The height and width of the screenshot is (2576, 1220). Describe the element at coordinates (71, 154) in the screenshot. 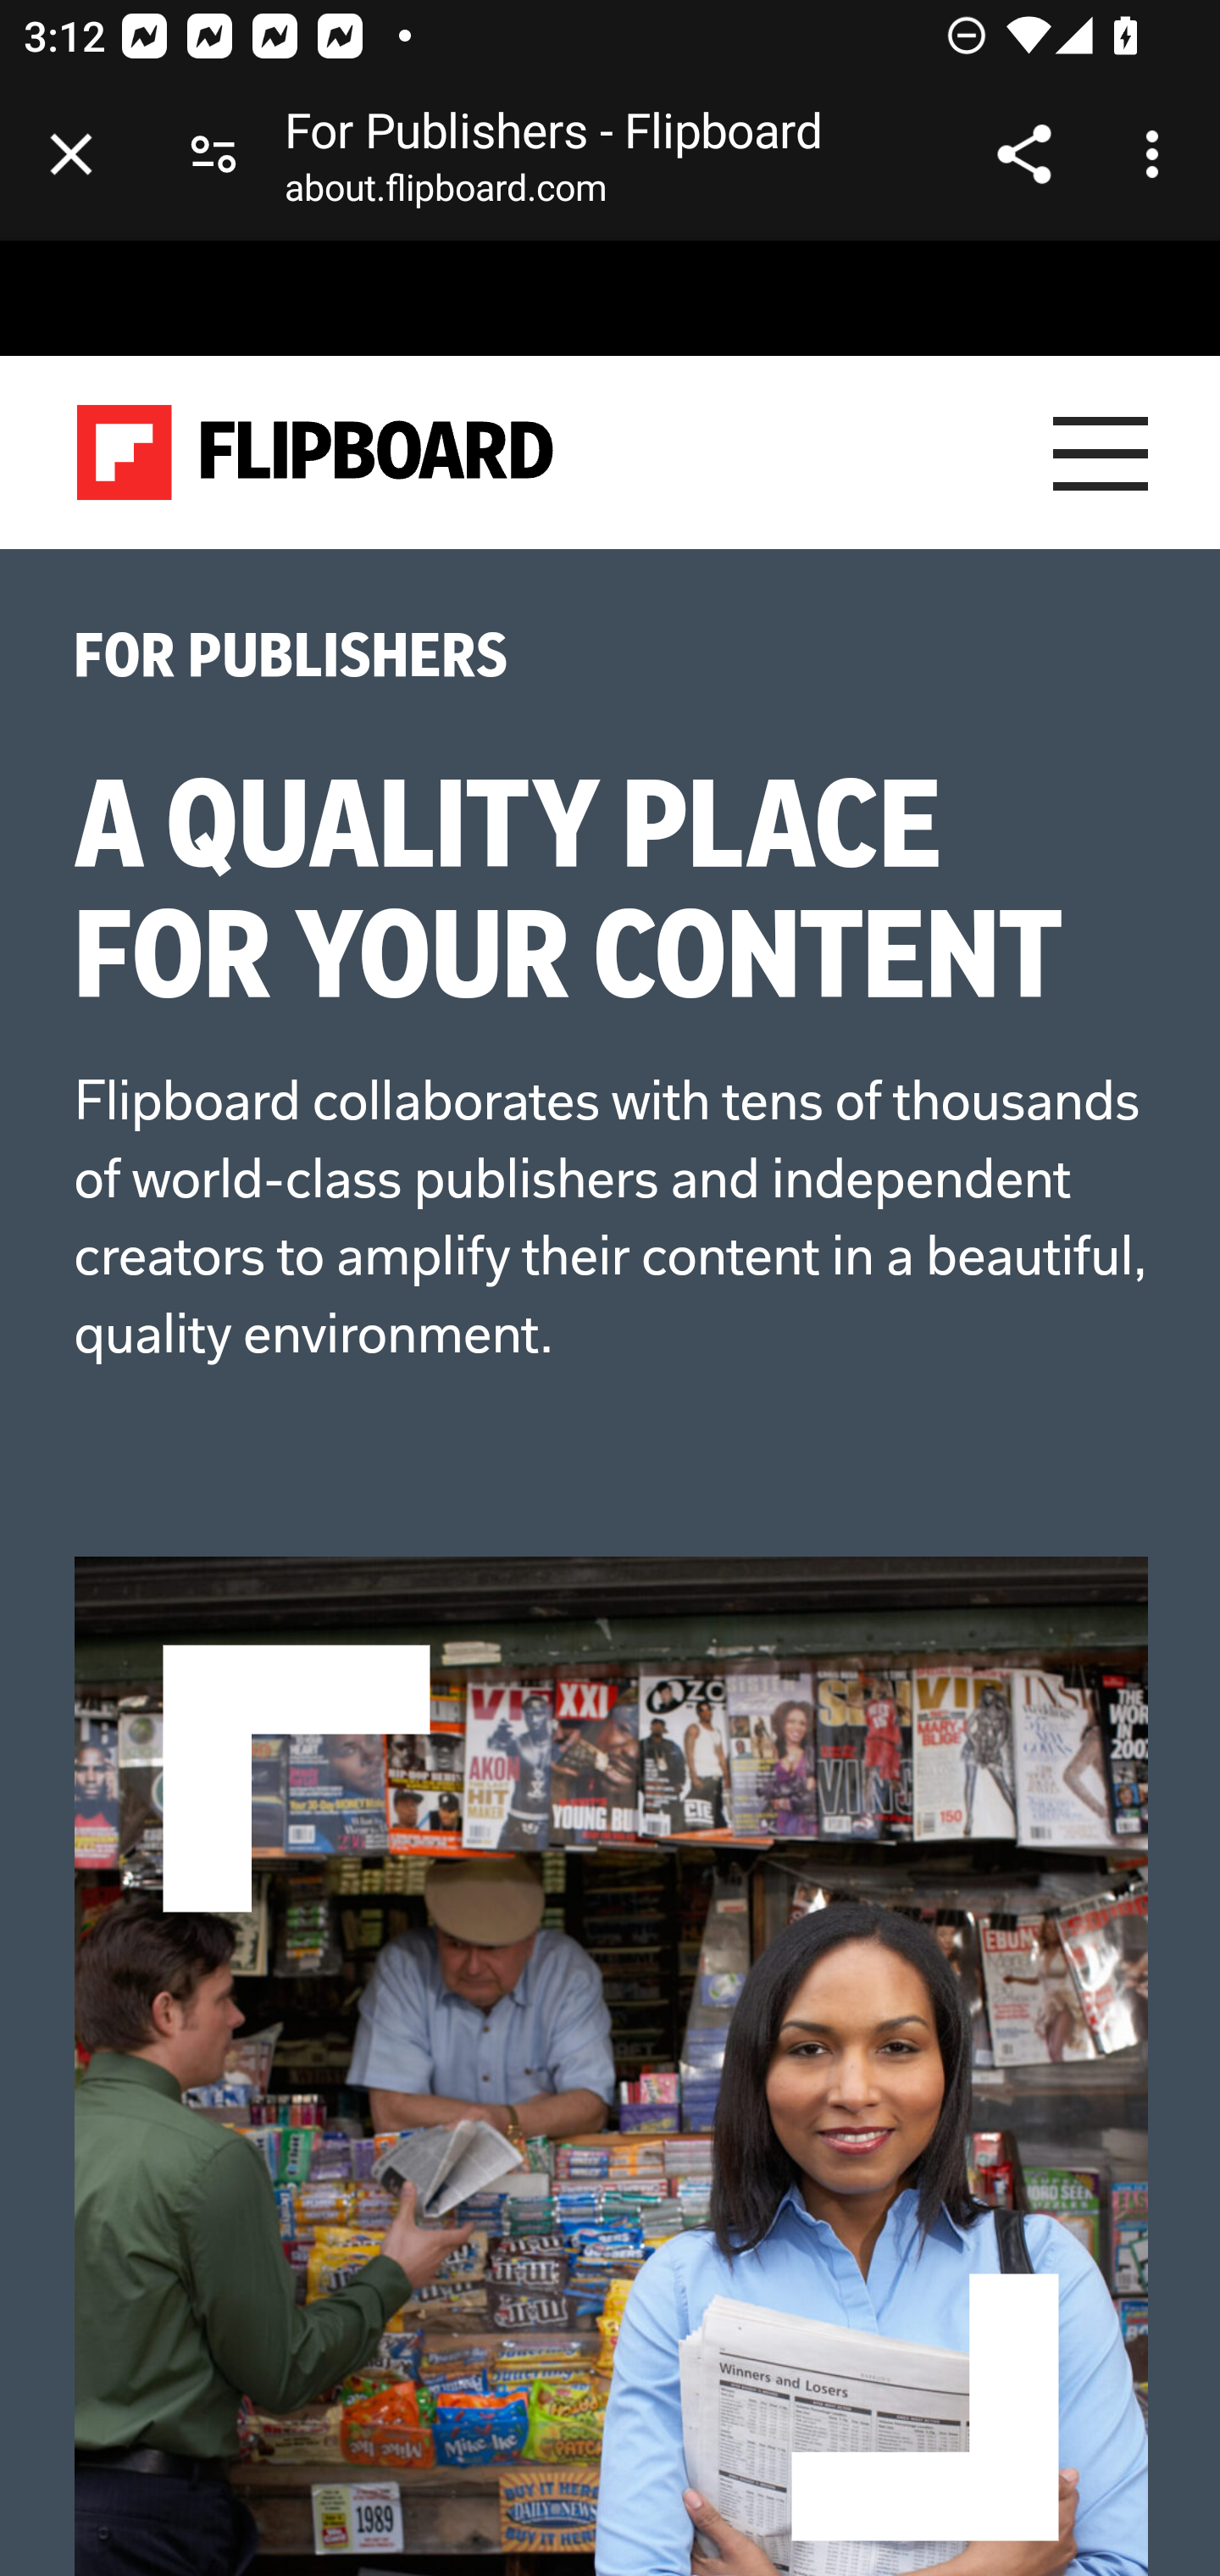

I see `Close tab` at that location.